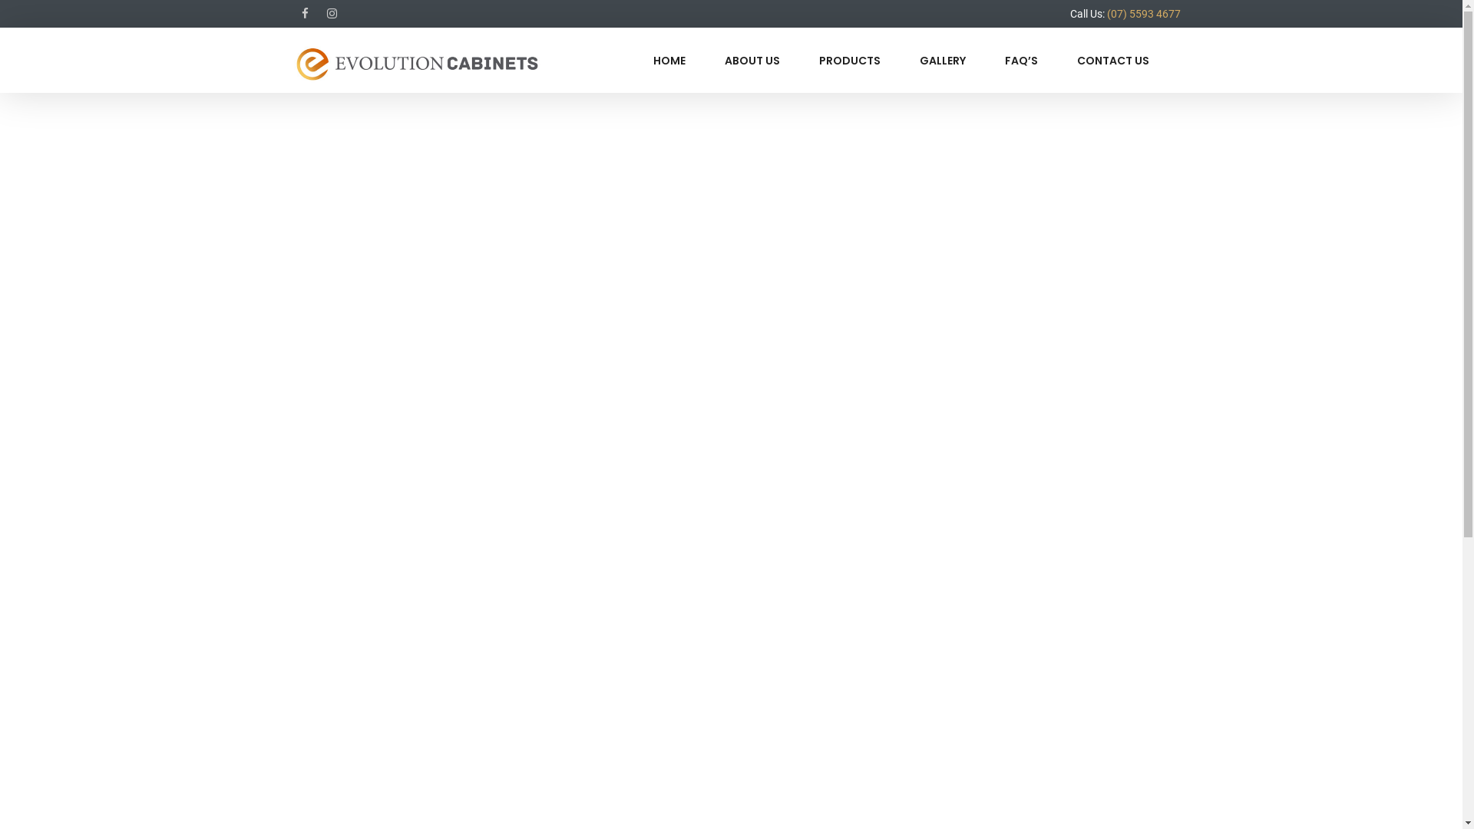 The image size is (1474, 829). Describe the element at coordinates (849, 61) in the screenshot. I see `PRODUCTS` at that location.